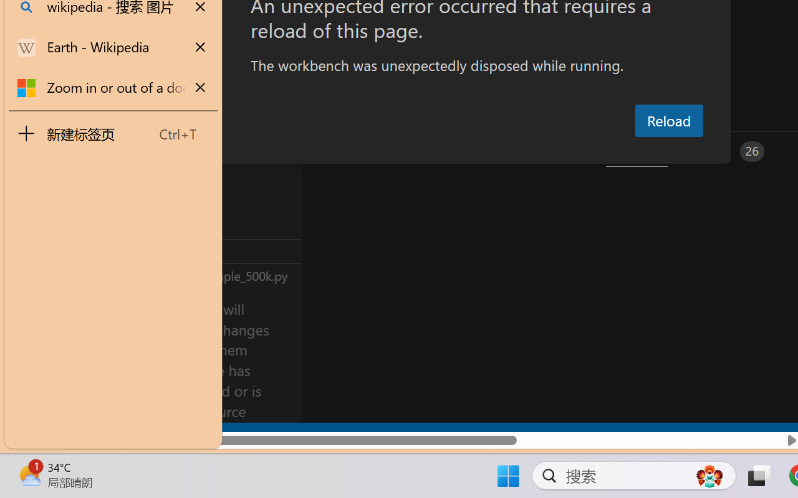 The width and height of the screenshot is (798, 498). Describe the element at coordinates (76, 435) in the screenshot. I see `remote` at that location.